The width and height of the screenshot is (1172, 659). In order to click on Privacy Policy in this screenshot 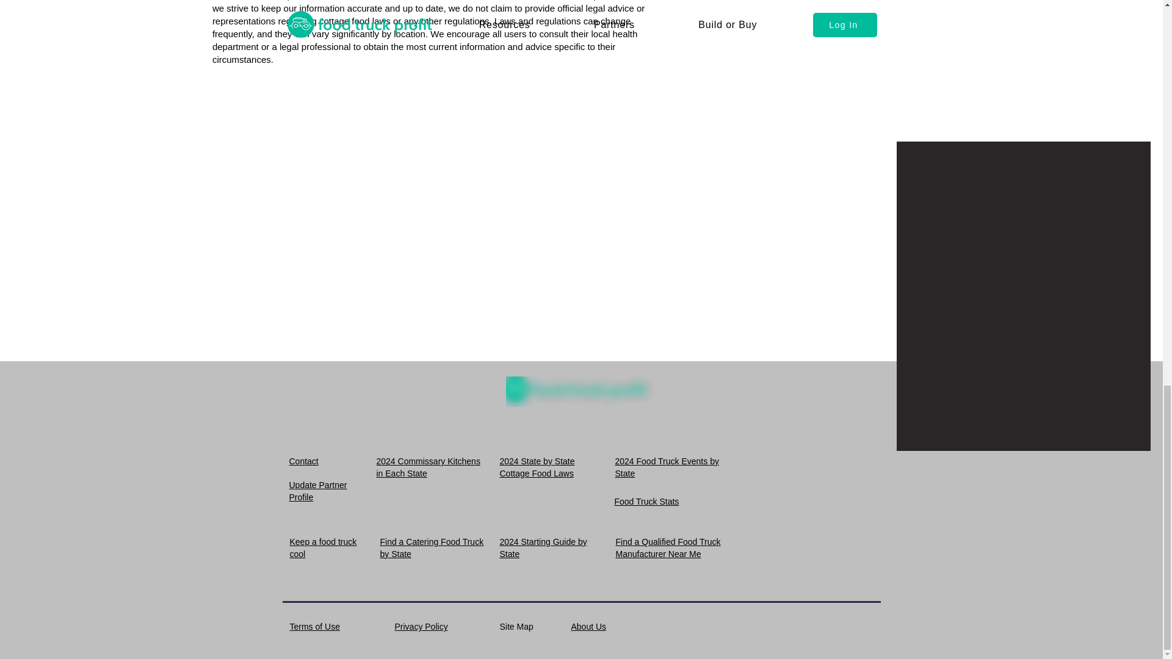, I will do `click(421, 626)`.